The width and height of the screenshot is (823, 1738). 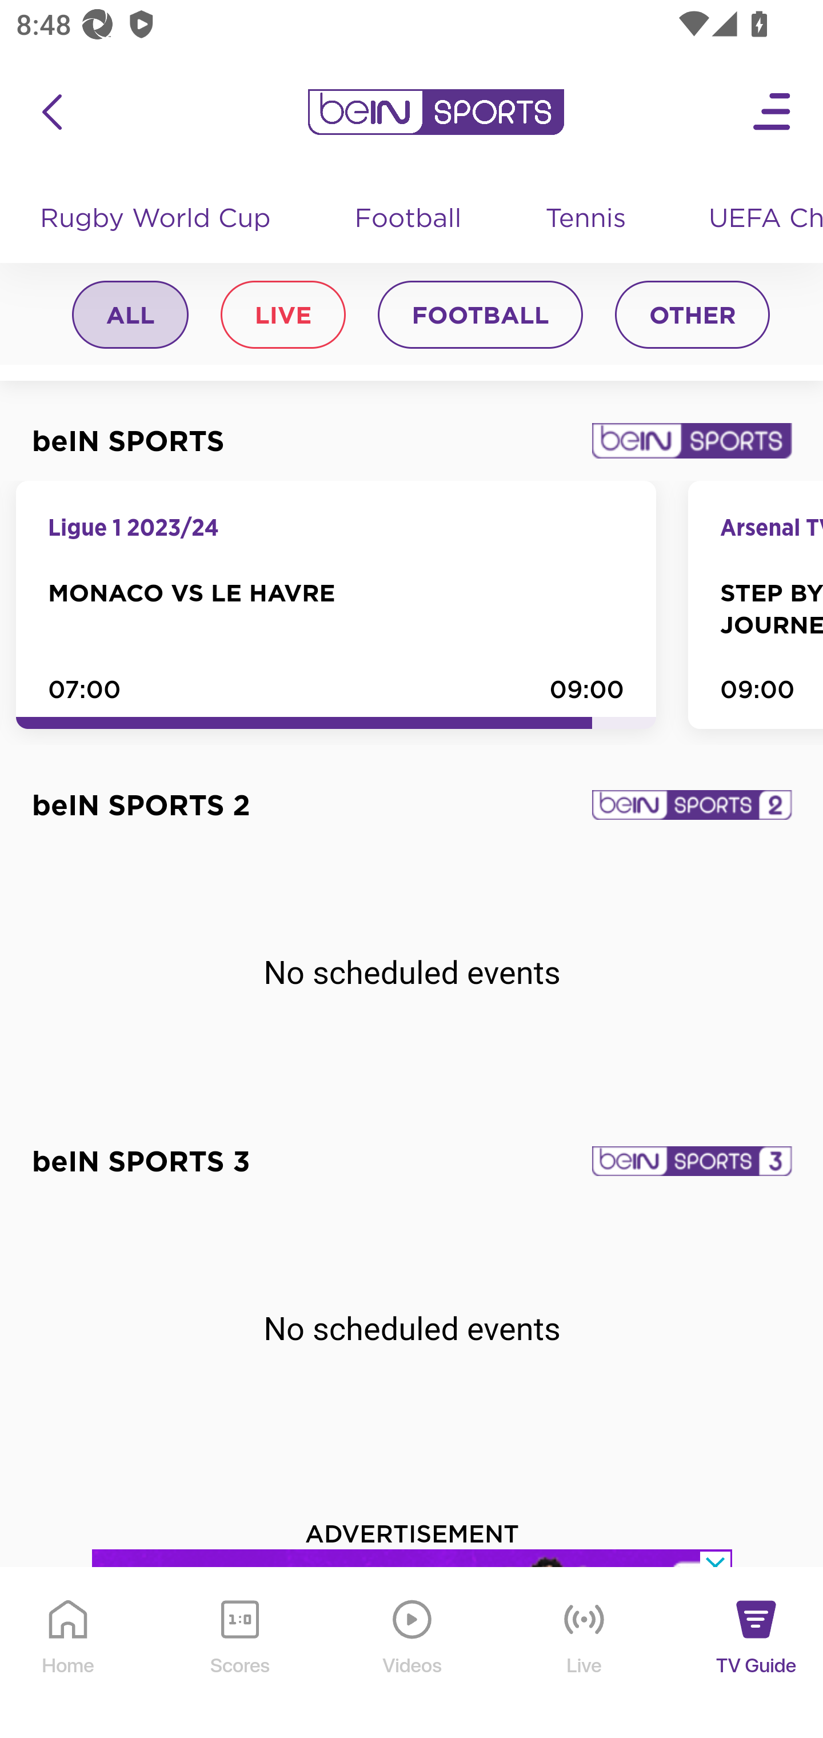 What do you see at coordinates (773, 113) in the screenshot?
I see `Open Menu Icon` at bounding box center [773, 113].